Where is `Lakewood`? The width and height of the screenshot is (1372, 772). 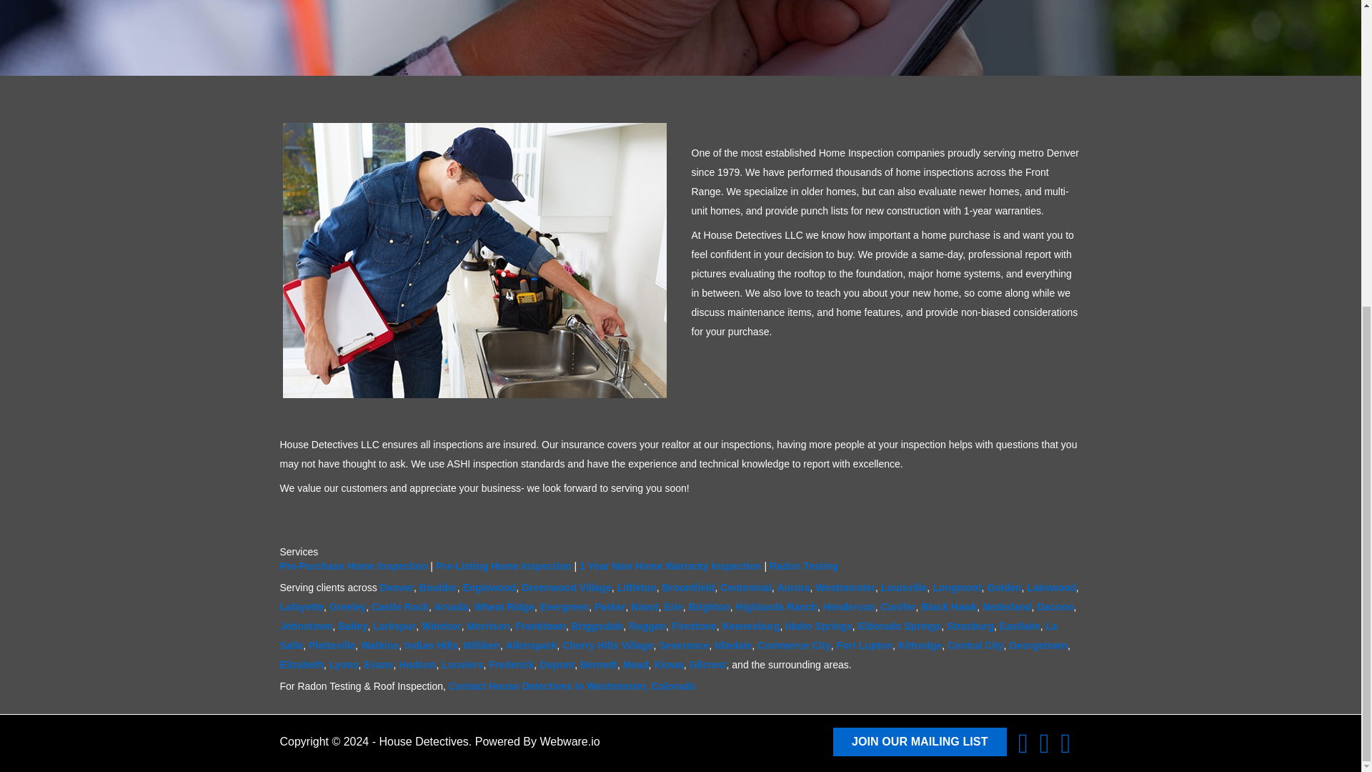
Lakewood is located at coordinates (1050, 588).